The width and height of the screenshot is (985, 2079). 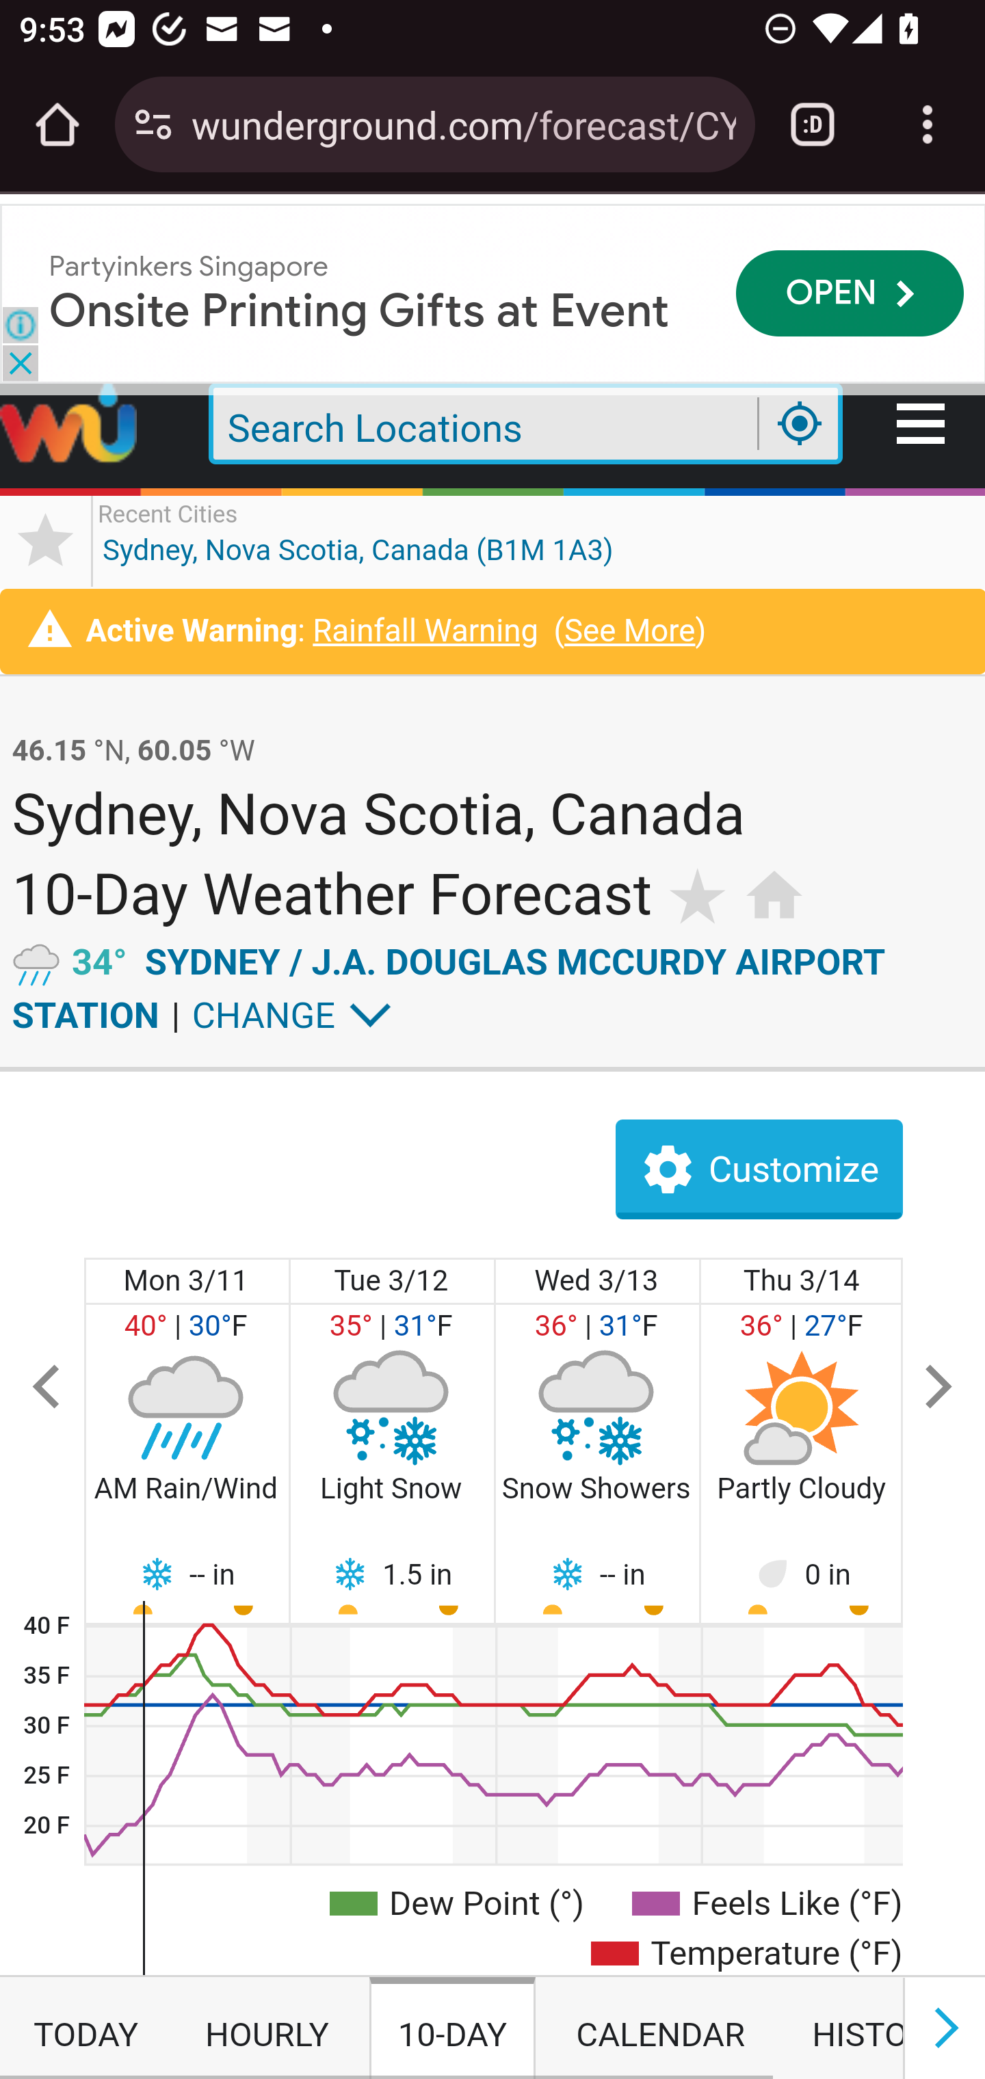 I want to click on wunderground.com/forecast/CYQY, so click(x=463, y=123).